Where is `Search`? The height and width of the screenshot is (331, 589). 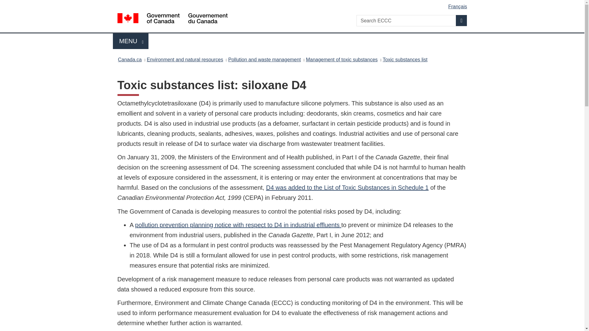
Search is located at coordinates (461, 20).